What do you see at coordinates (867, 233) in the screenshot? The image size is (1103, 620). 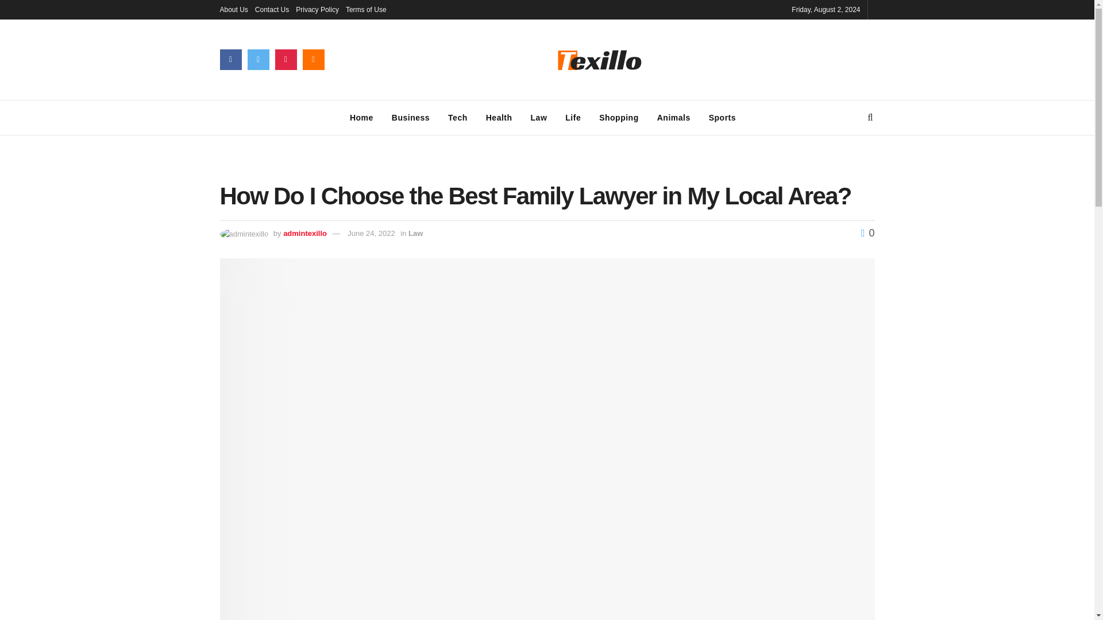 I see `0` at bounding box center [867, 233].